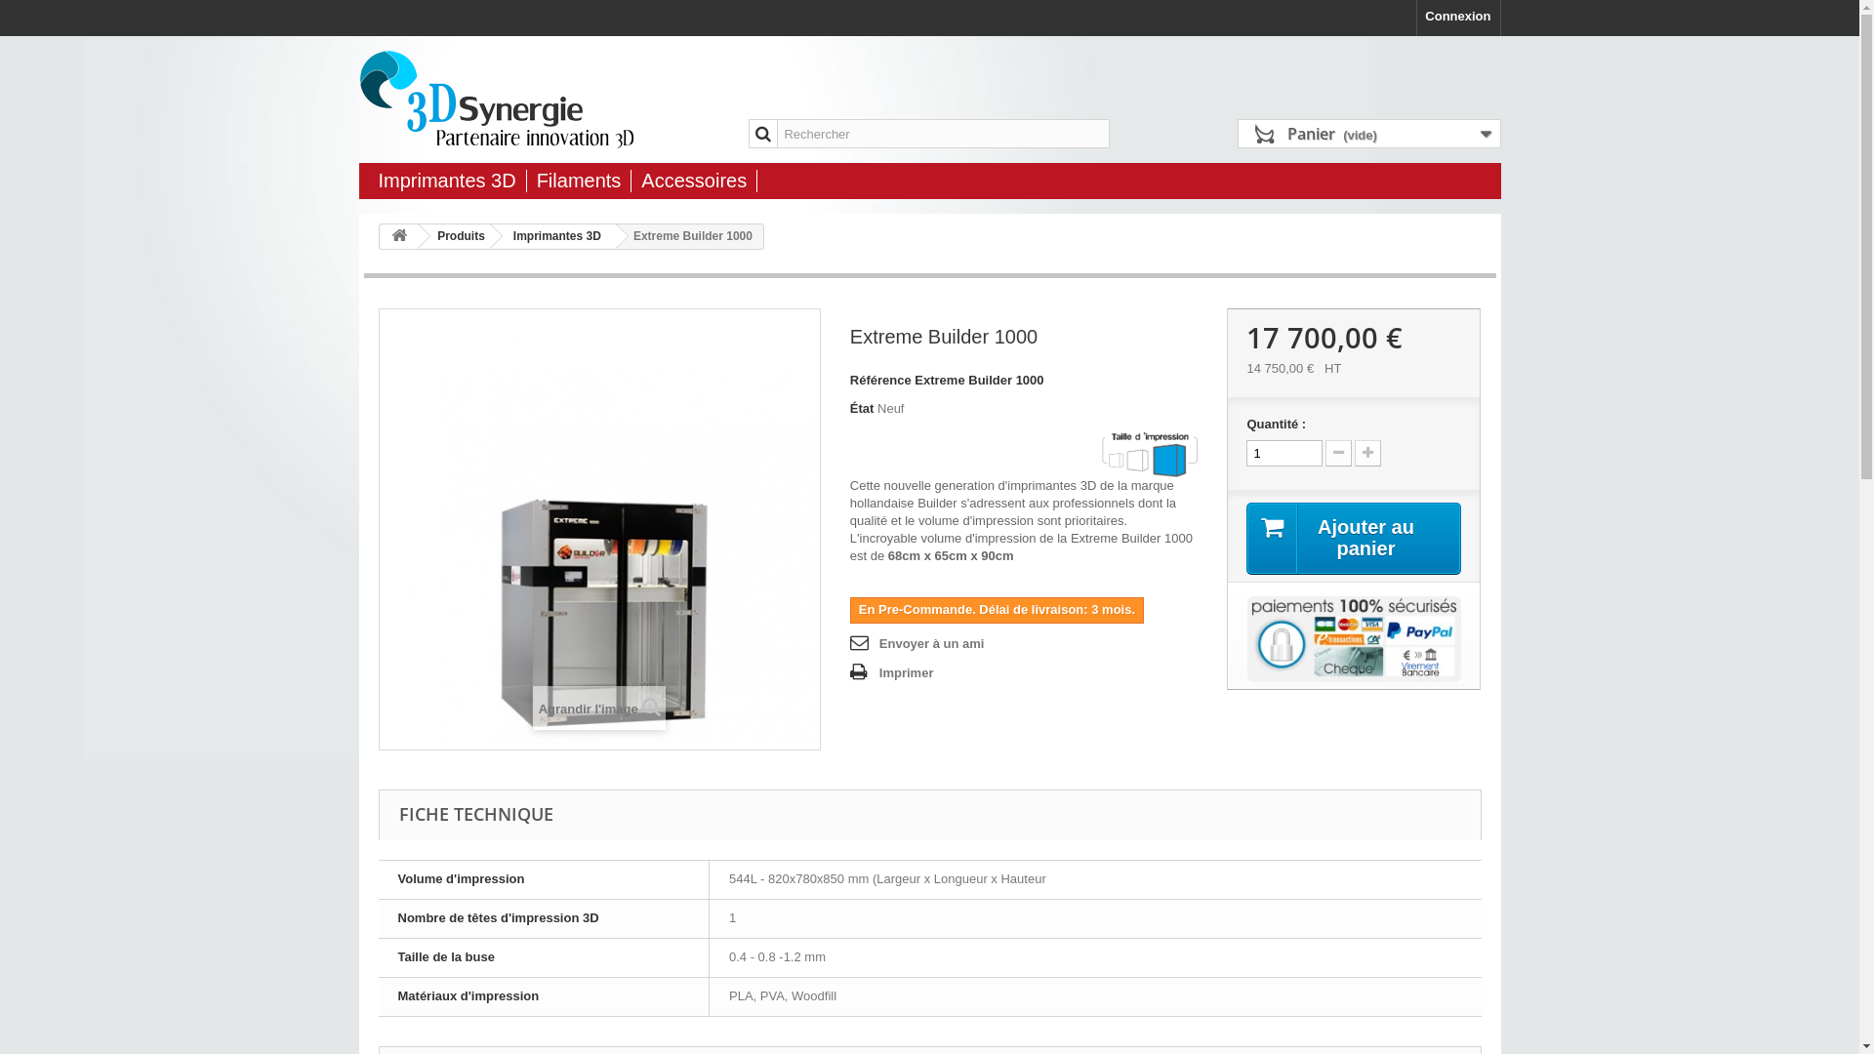 The height and width of the screenshot is (1054, 1874). I want to click on Produits, so click(458, 236).